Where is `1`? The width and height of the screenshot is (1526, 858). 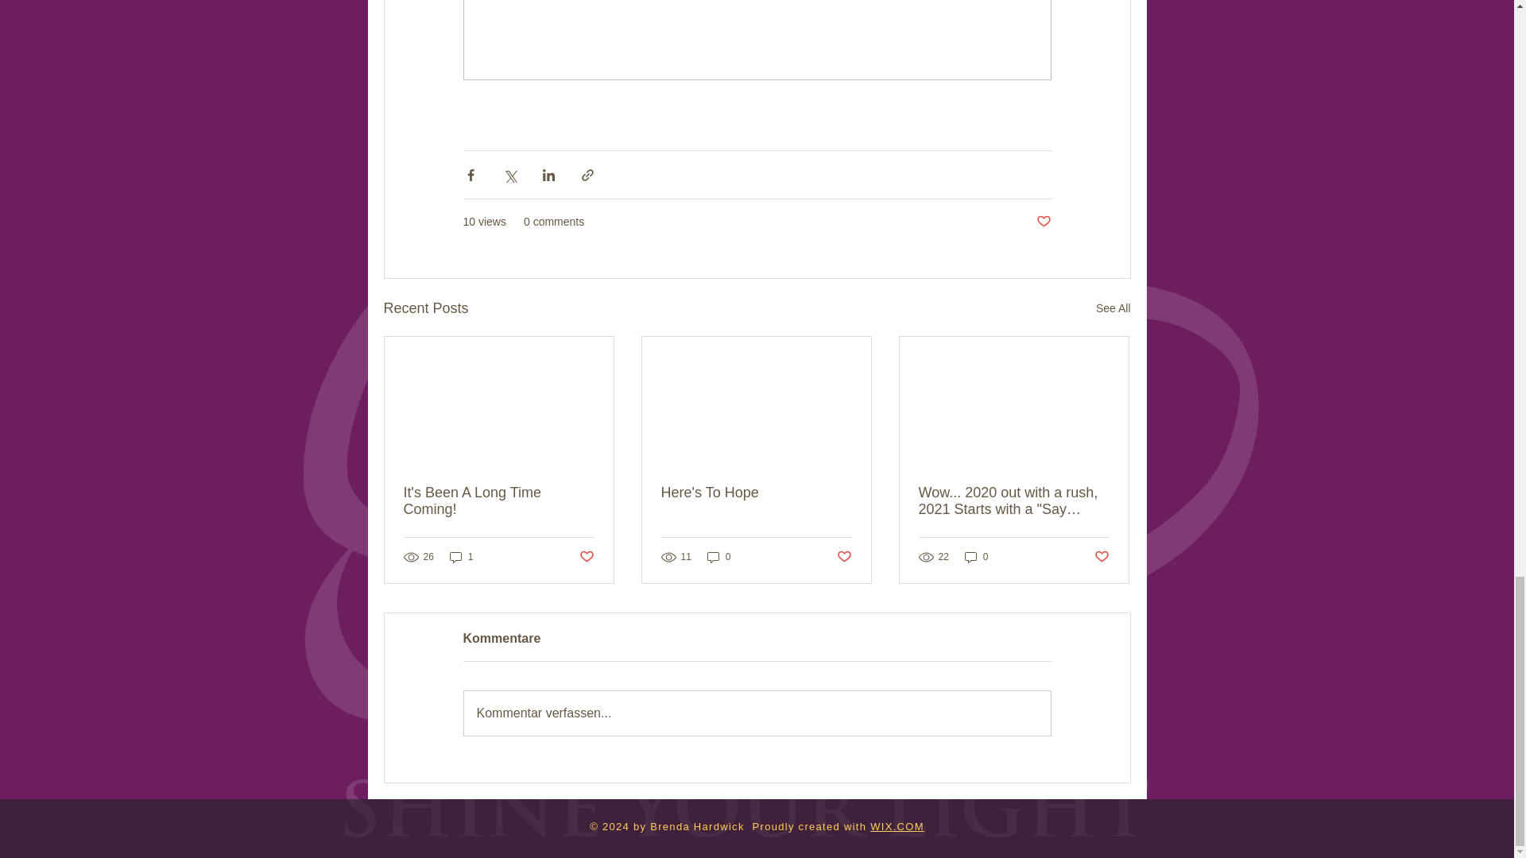 1 is located at coordinates (461, 557).